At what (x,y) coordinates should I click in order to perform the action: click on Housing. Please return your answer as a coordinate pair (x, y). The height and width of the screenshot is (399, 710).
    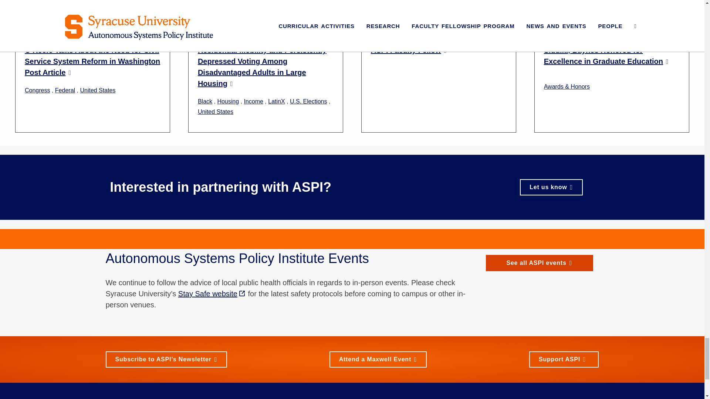
    Looking at the image, I should click on (228, 101).